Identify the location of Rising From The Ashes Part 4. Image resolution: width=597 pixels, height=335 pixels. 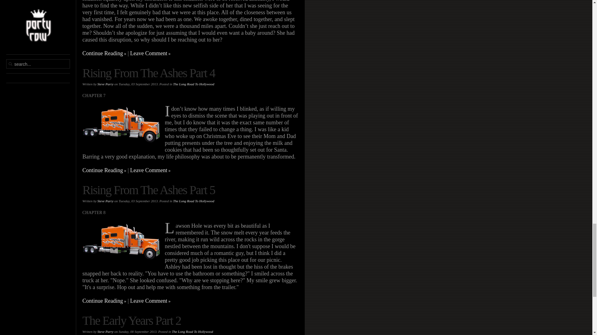
(149, 73).